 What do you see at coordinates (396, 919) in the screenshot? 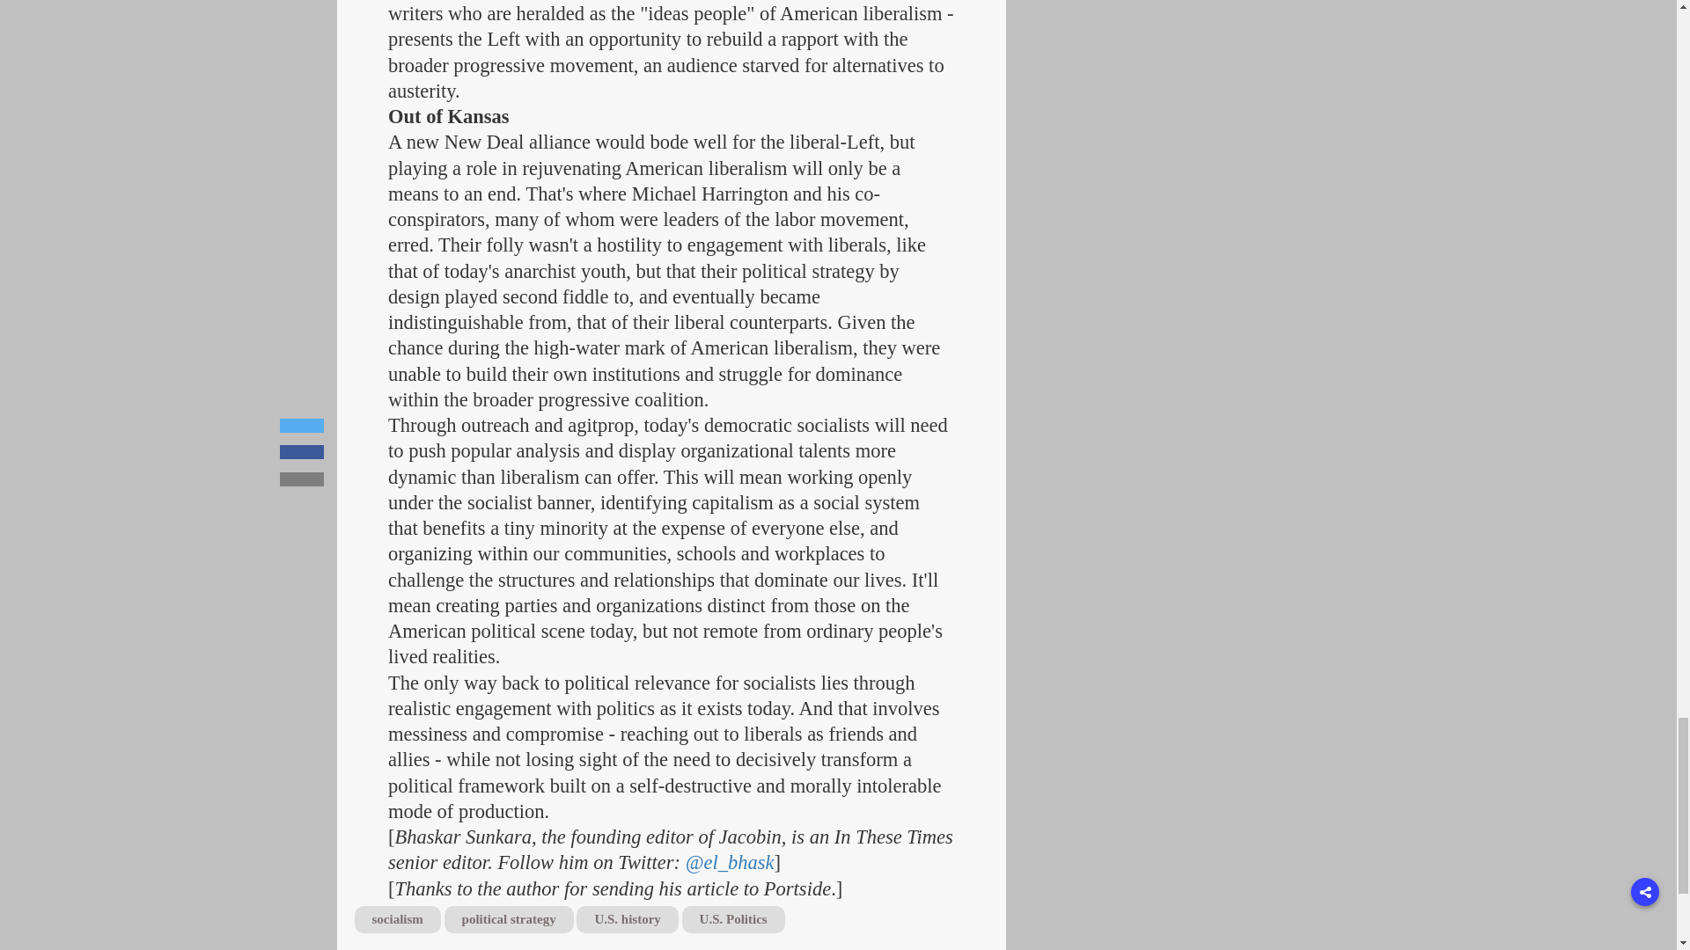
I see `socialism` at bounding box center [396, 919].